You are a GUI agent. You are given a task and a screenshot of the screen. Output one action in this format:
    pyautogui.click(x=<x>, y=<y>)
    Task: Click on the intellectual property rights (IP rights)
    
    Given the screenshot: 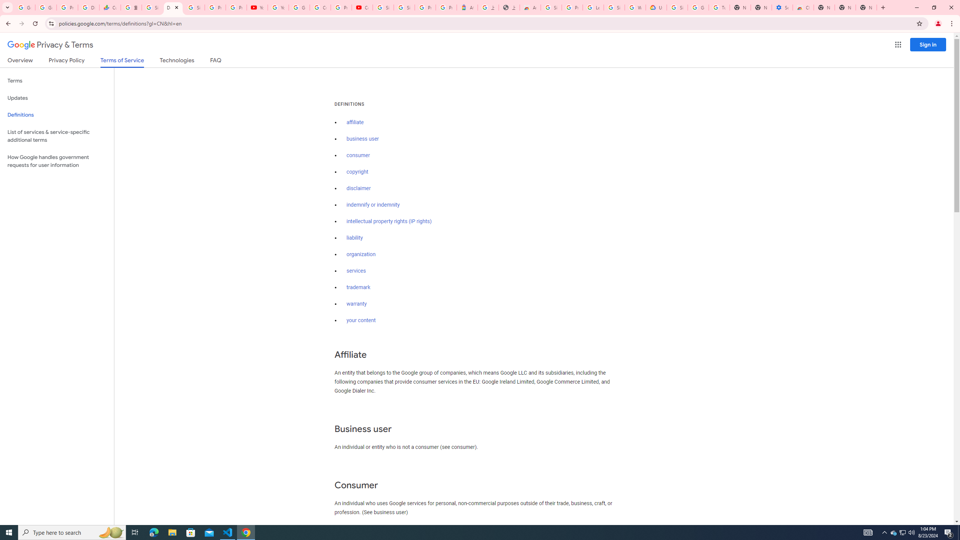 What is the action you would take?
    pyautogui.click(x=389, y=221)
    